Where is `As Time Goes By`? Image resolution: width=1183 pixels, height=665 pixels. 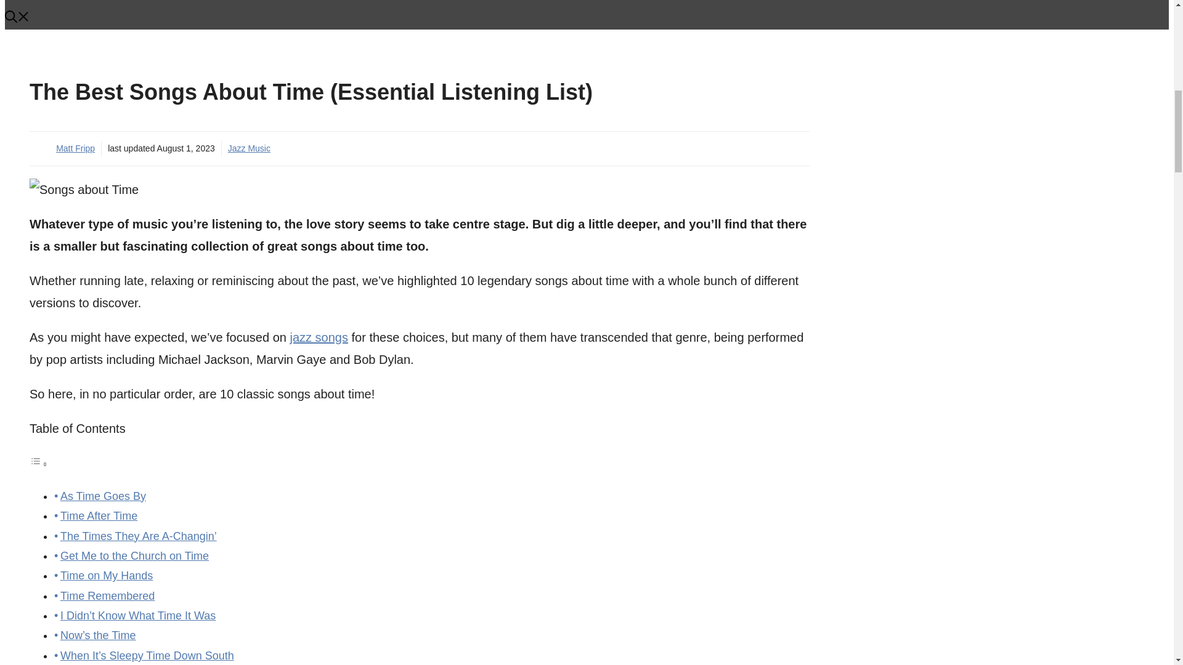
As Time Goes By is located at coordinates (102, 496).